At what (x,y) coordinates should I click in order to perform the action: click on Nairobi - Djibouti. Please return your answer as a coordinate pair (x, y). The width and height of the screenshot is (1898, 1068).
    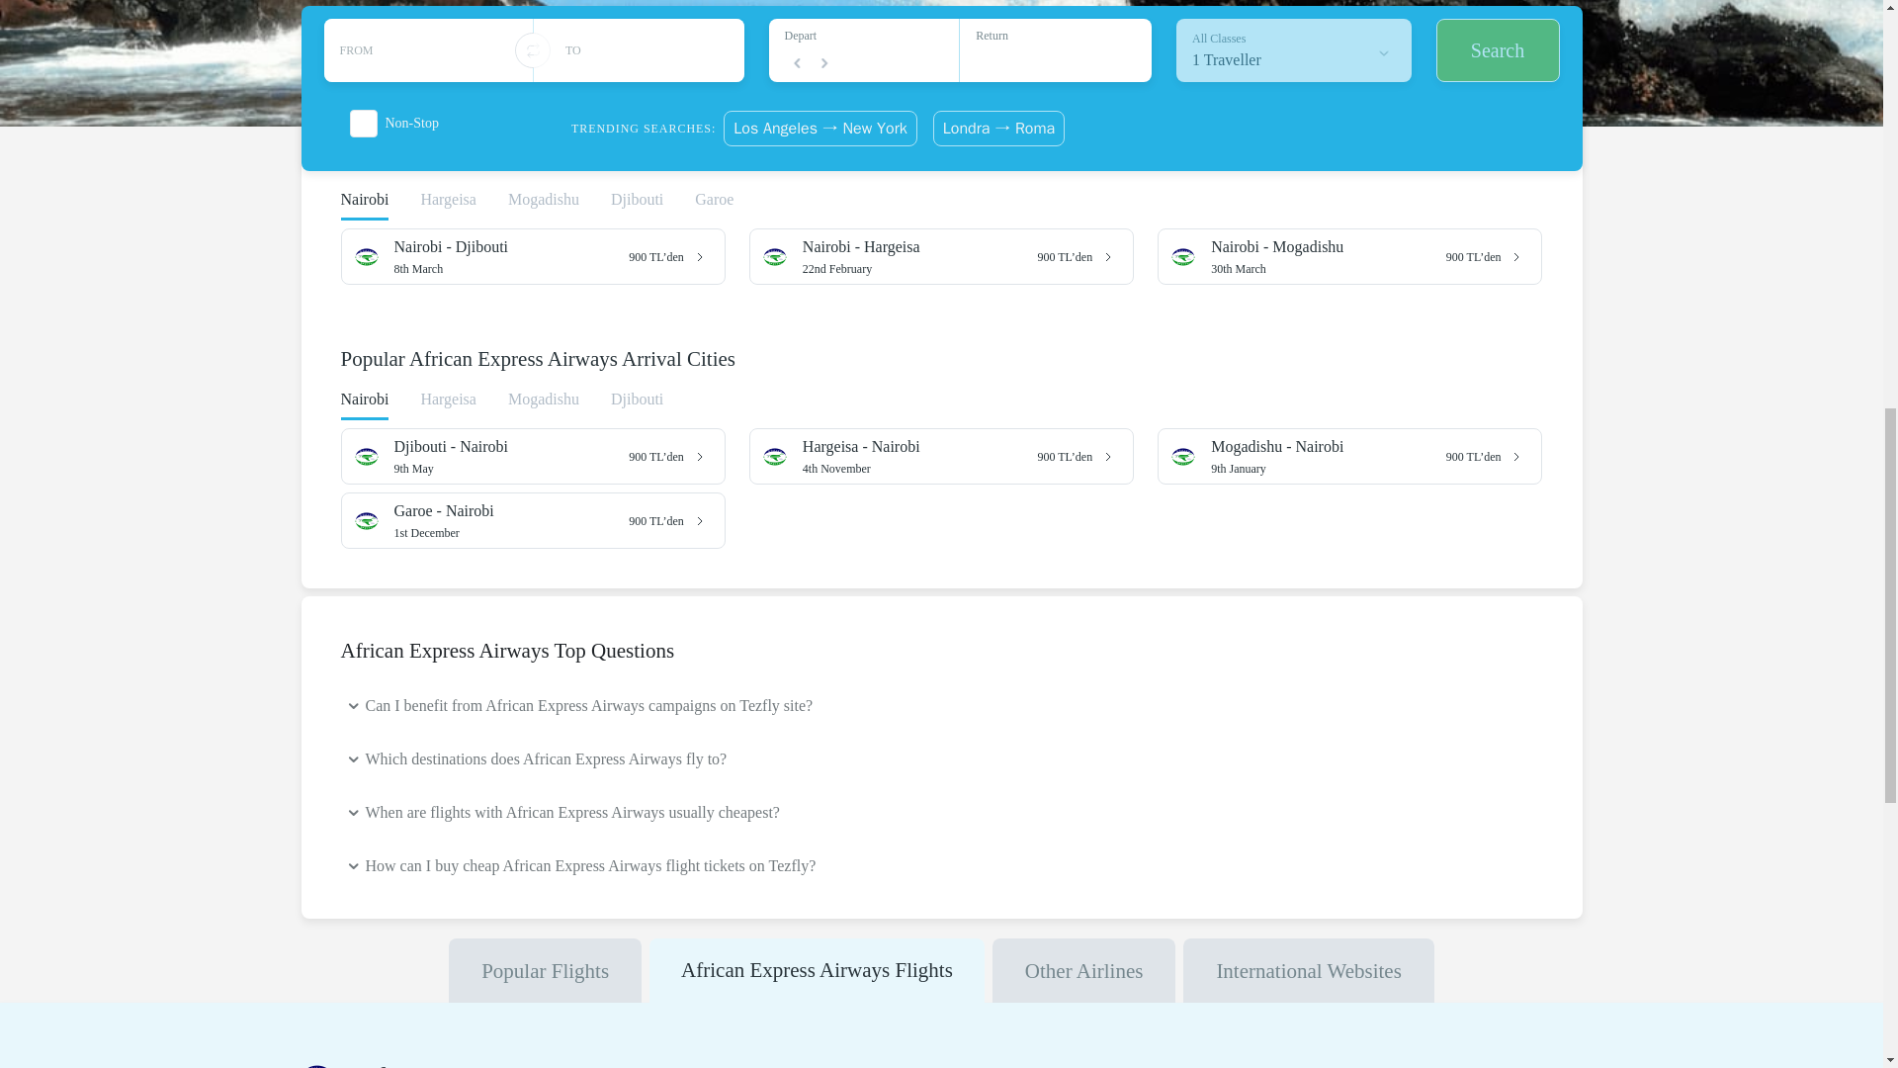
    Looking at the image, I should click on (511, 255).